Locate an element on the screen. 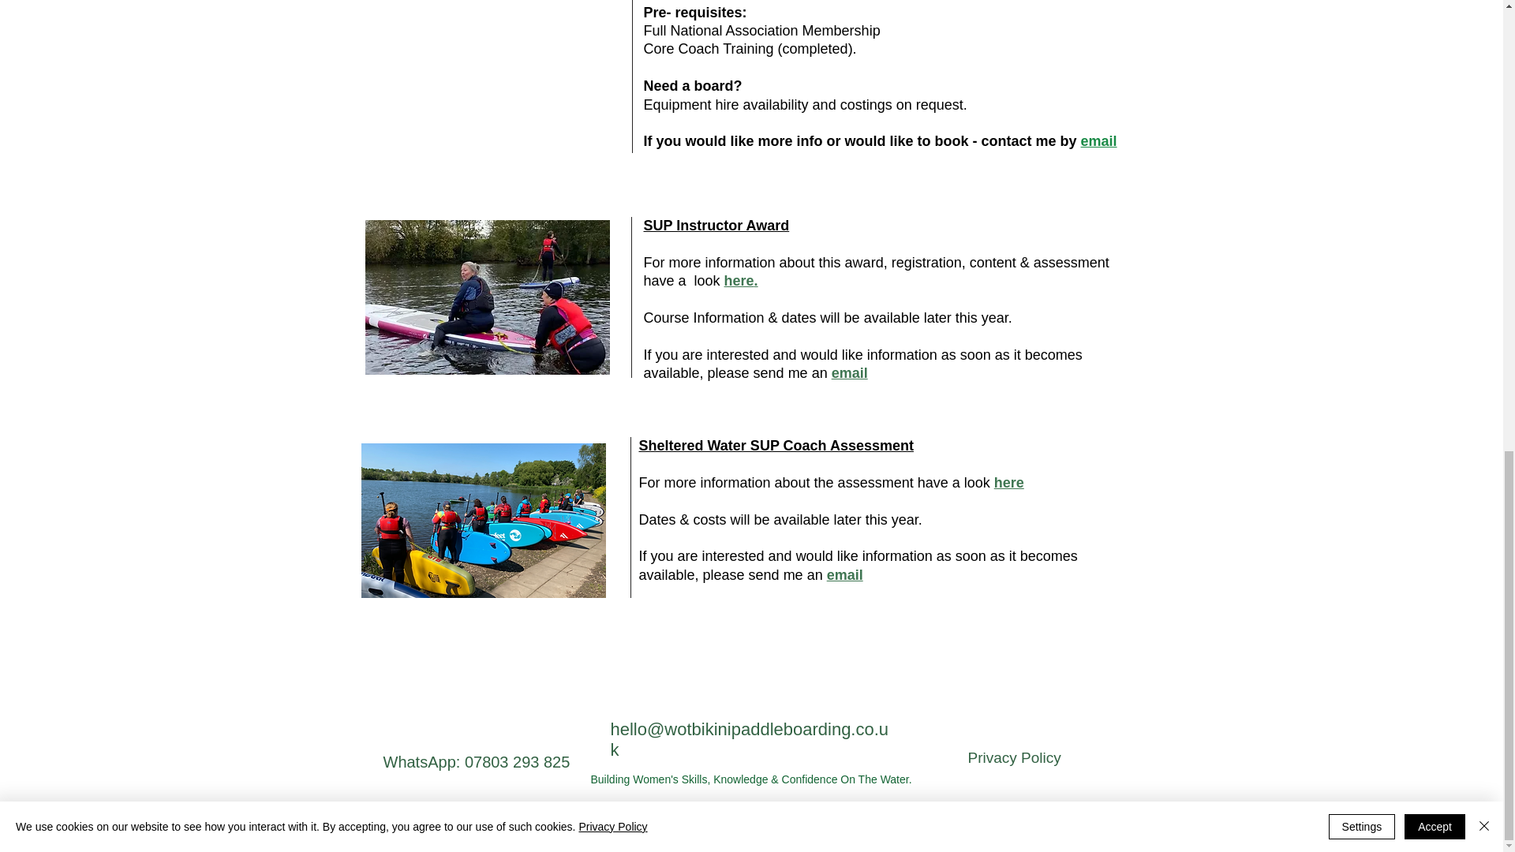 This screenshot has width=1515, height=852. here.  is located at coordinates (743, 281).